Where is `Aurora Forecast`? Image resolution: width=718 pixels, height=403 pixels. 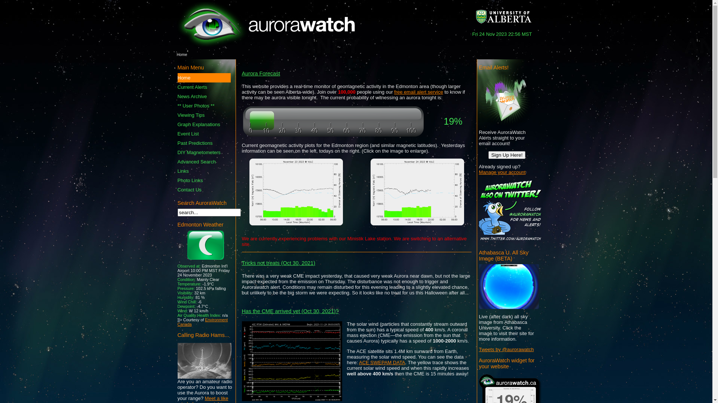
Aurora Forecast is located at coordinates (261, 74).